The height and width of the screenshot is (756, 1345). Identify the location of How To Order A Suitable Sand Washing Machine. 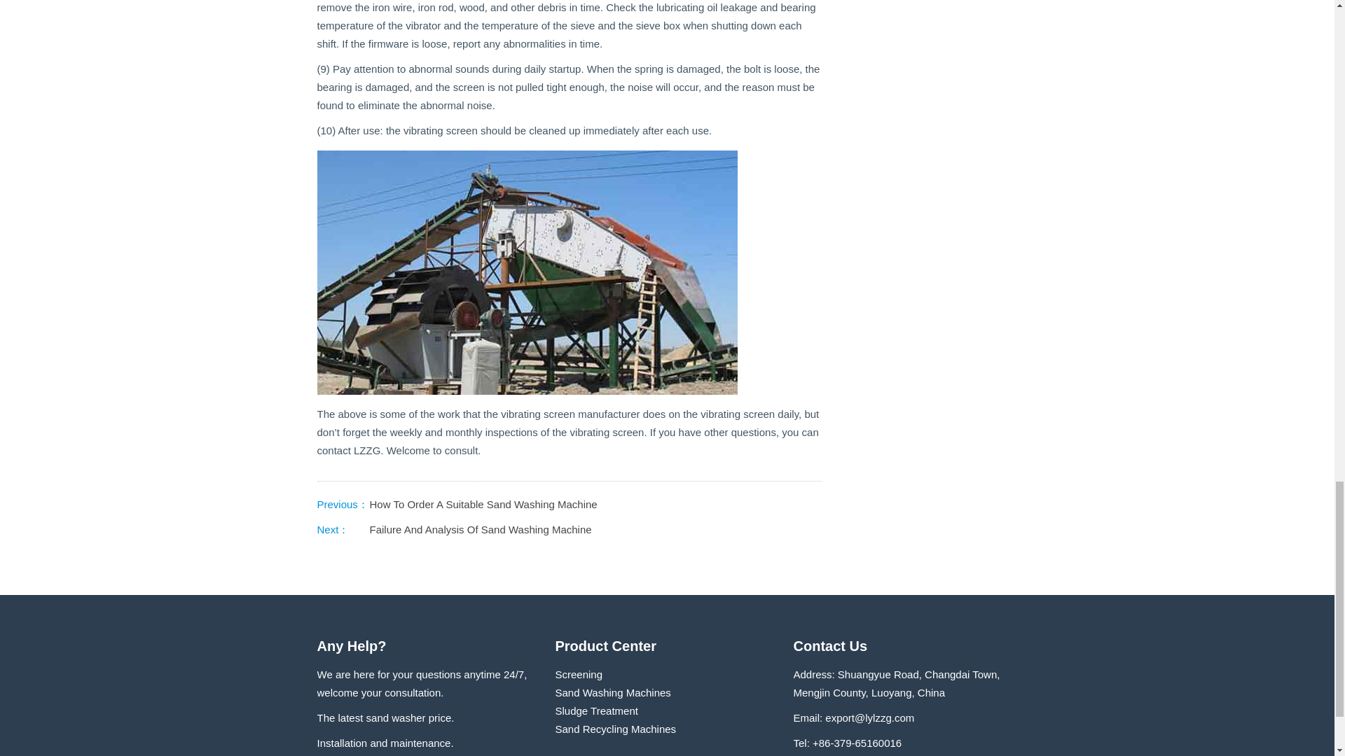
(483, 504).